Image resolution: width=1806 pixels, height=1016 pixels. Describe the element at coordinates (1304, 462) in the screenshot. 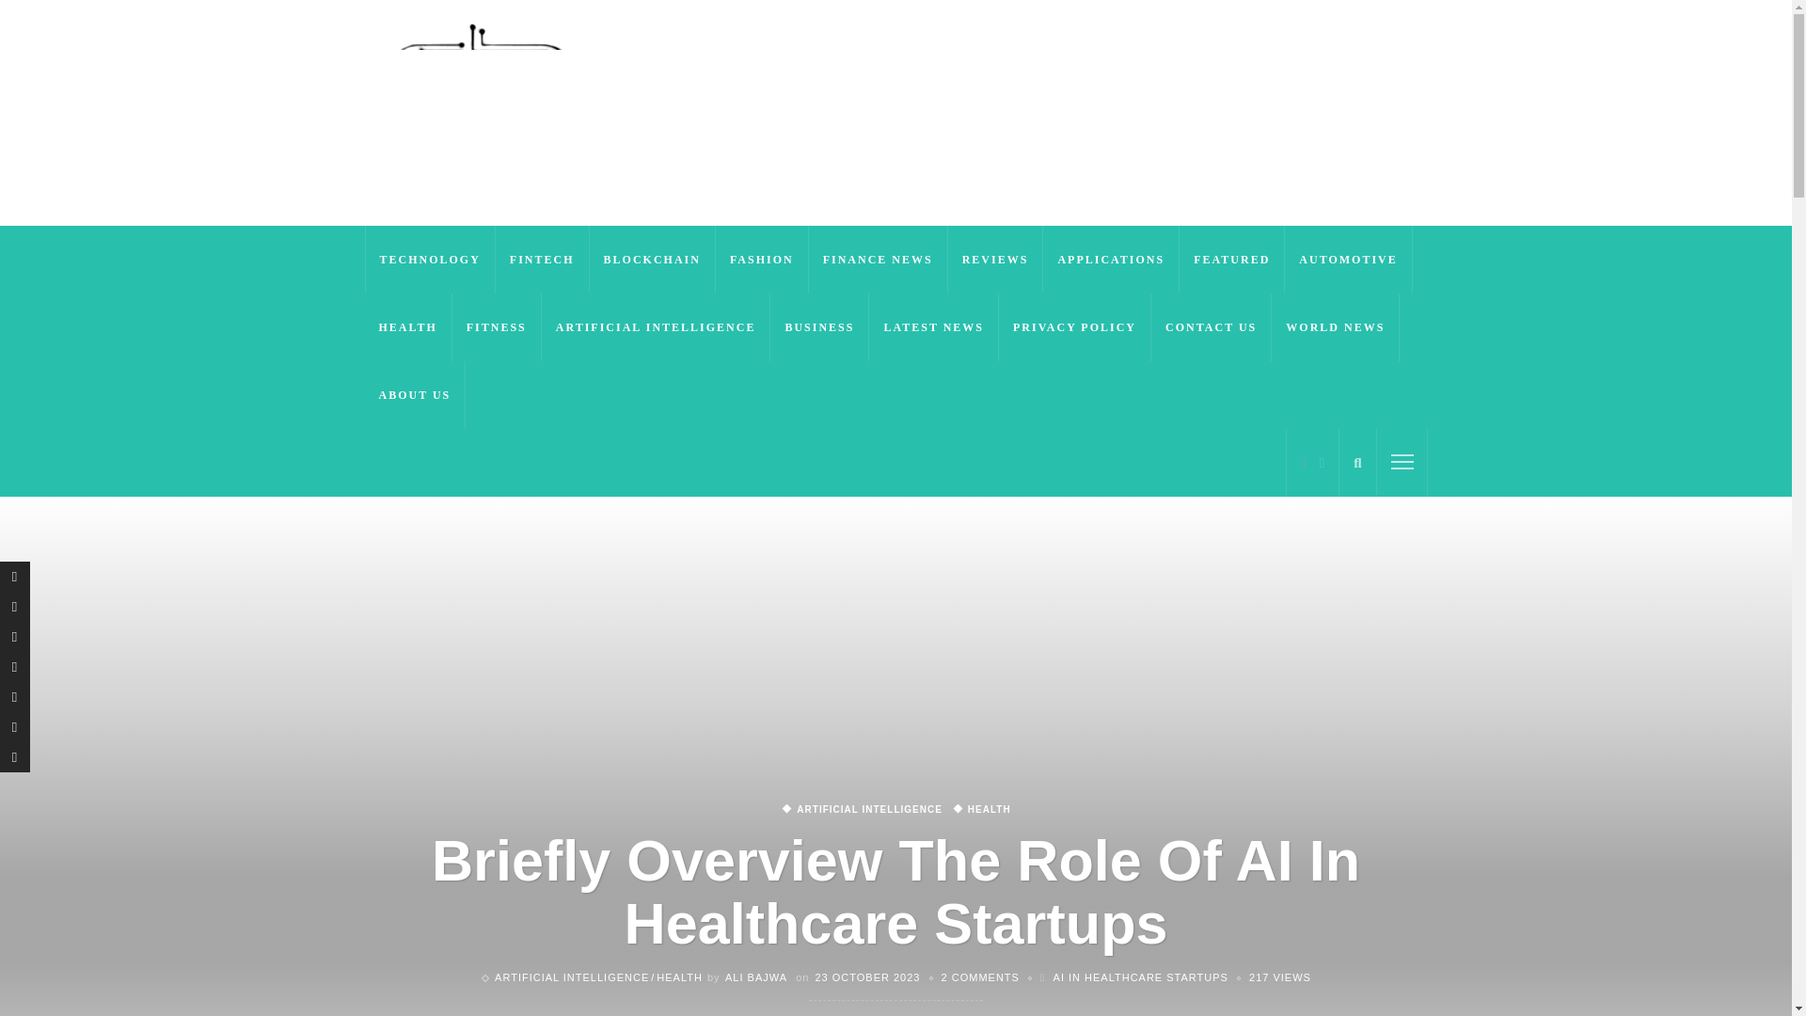

I see `Facebook` at that location.